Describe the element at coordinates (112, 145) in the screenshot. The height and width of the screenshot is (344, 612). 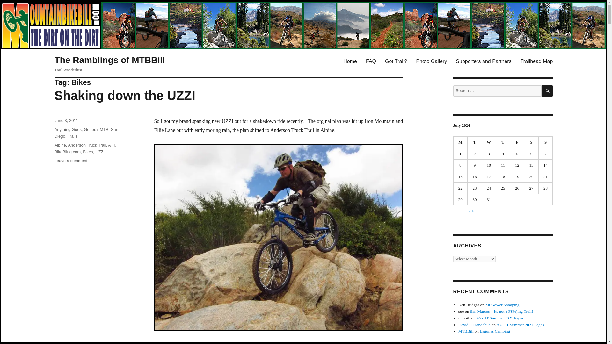
I see `ATT` at that location.